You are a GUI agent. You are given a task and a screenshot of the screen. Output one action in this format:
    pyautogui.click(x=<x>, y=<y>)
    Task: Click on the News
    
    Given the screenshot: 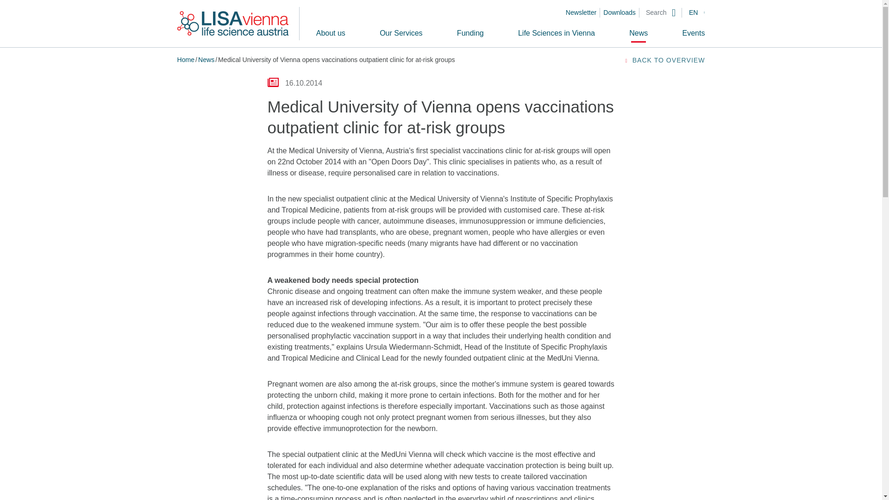 What is the action you would take?
    pyautogui.click(x=206, y=59)
    